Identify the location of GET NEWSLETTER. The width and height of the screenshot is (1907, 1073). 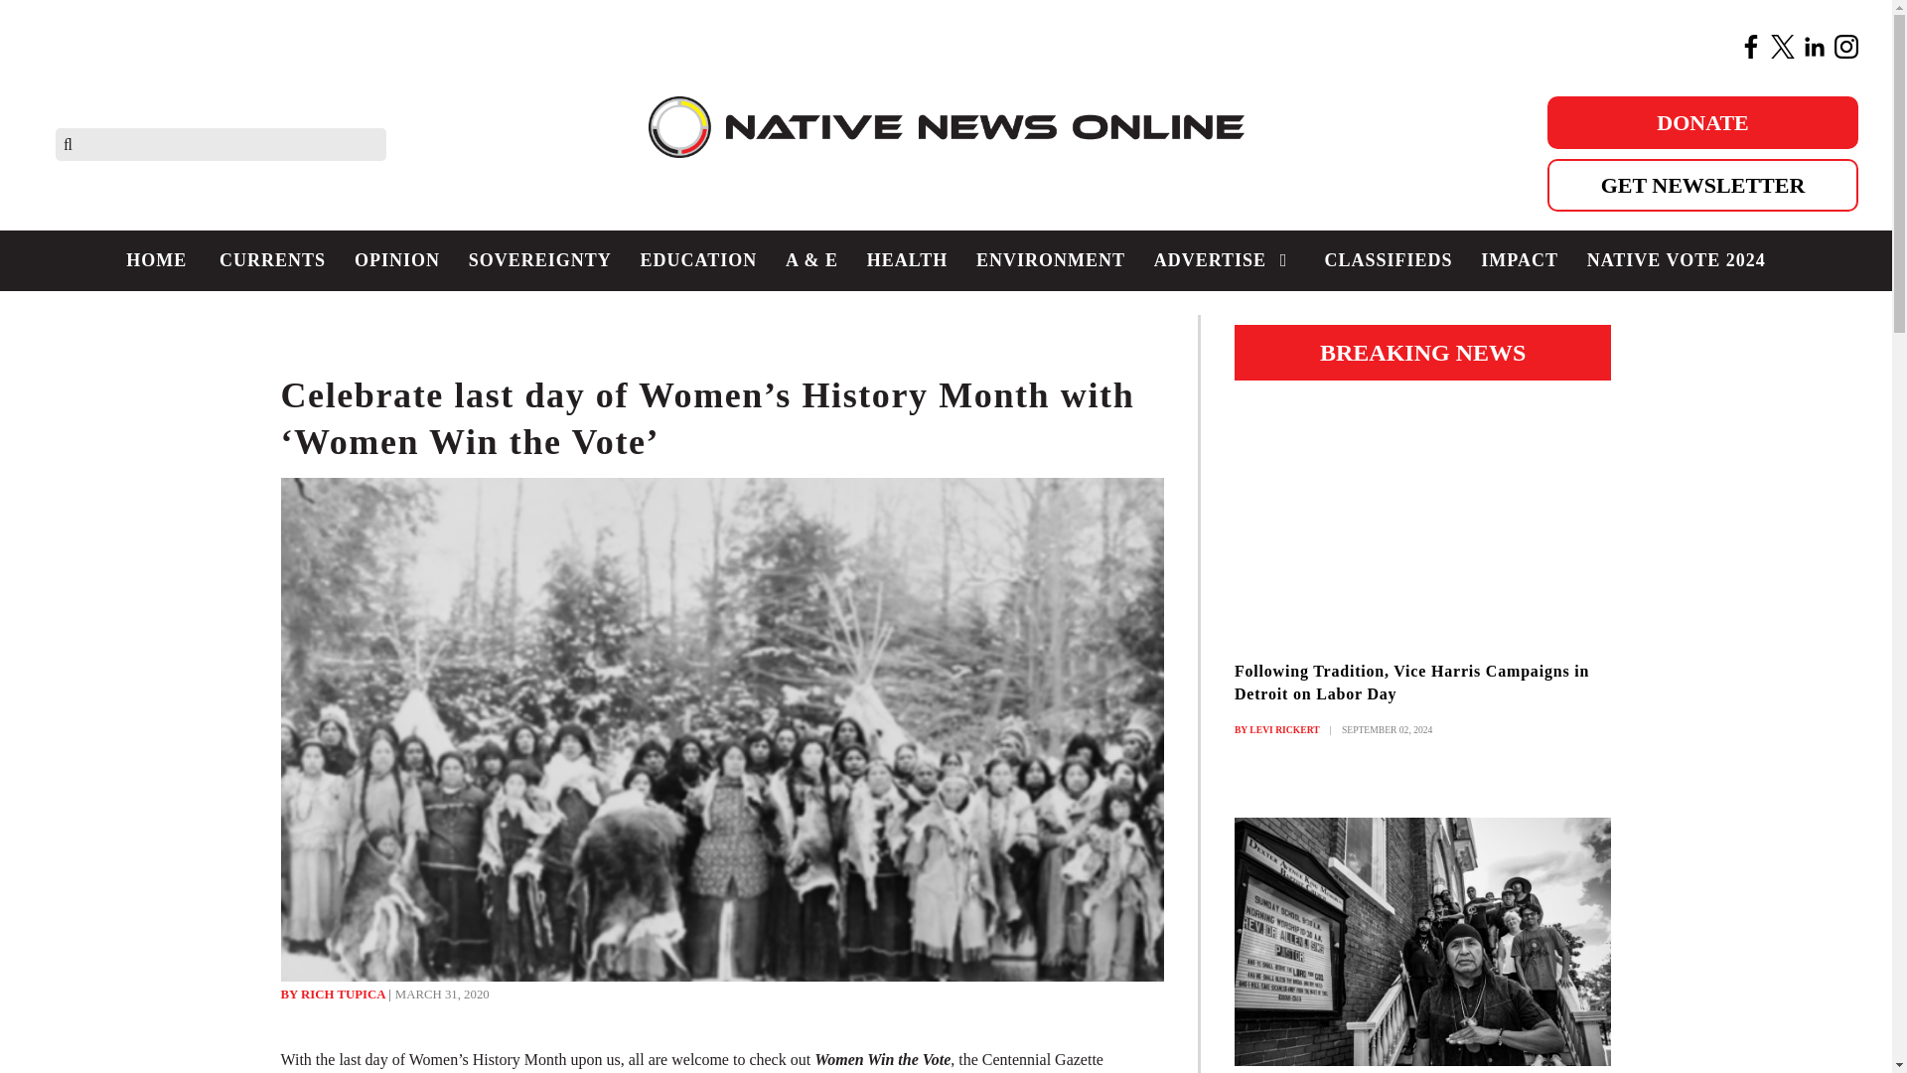
(1702, 185).